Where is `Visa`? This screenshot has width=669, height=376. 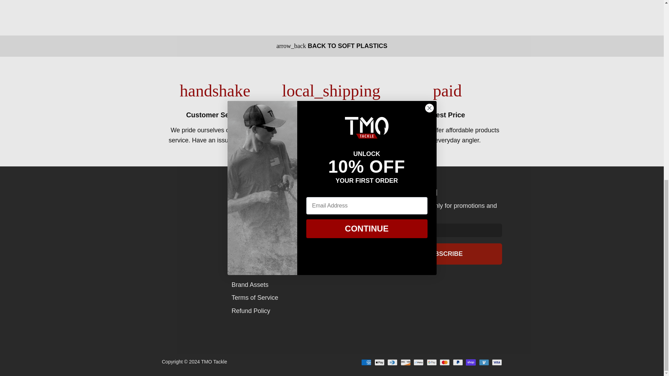
Visa is located at coordinates (497, 362).